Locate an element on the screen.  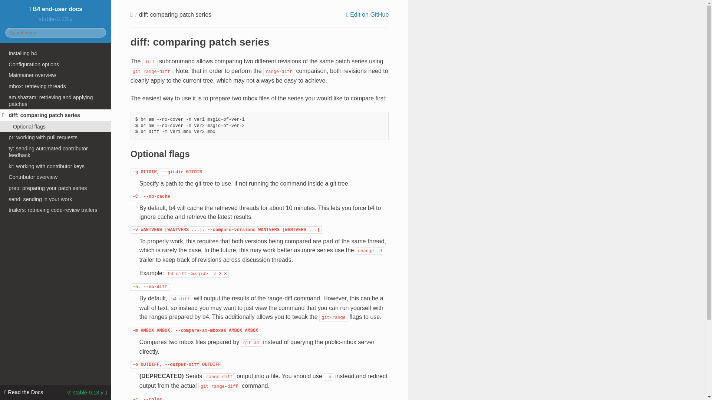
Contributor overview is located at coordinates (56, 177).